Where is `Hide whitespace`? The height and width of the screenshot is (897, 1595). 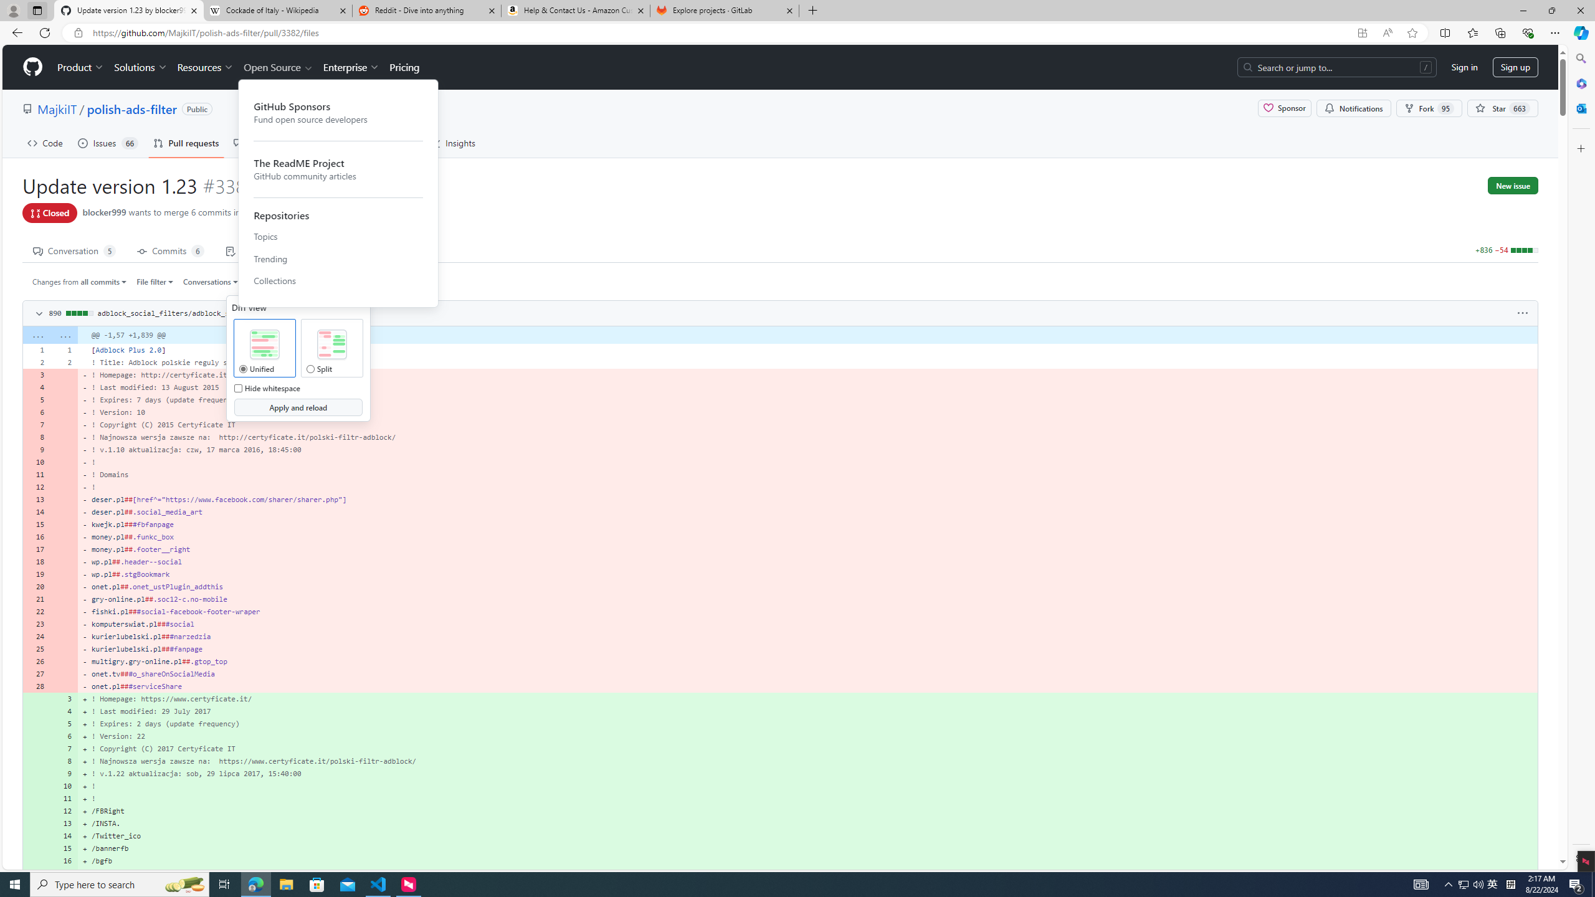
Hide whitespace is located at coordinates (237, 388).